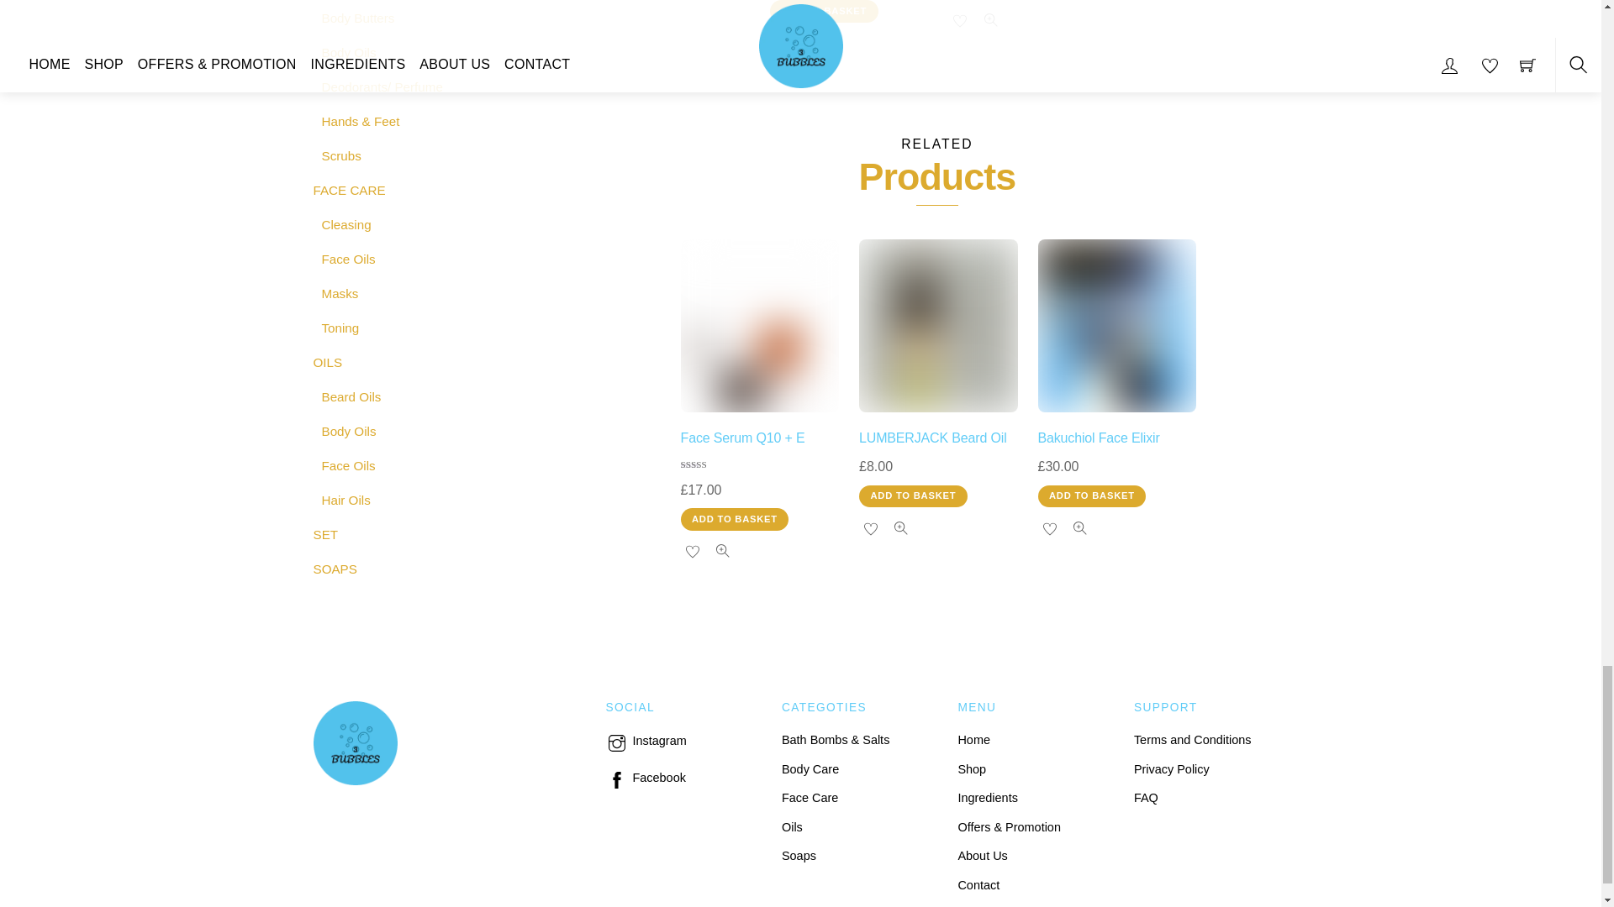 The height and width of the screenshot is (907, 1614). I want to click on Three Bubbles, so click(355, 777).